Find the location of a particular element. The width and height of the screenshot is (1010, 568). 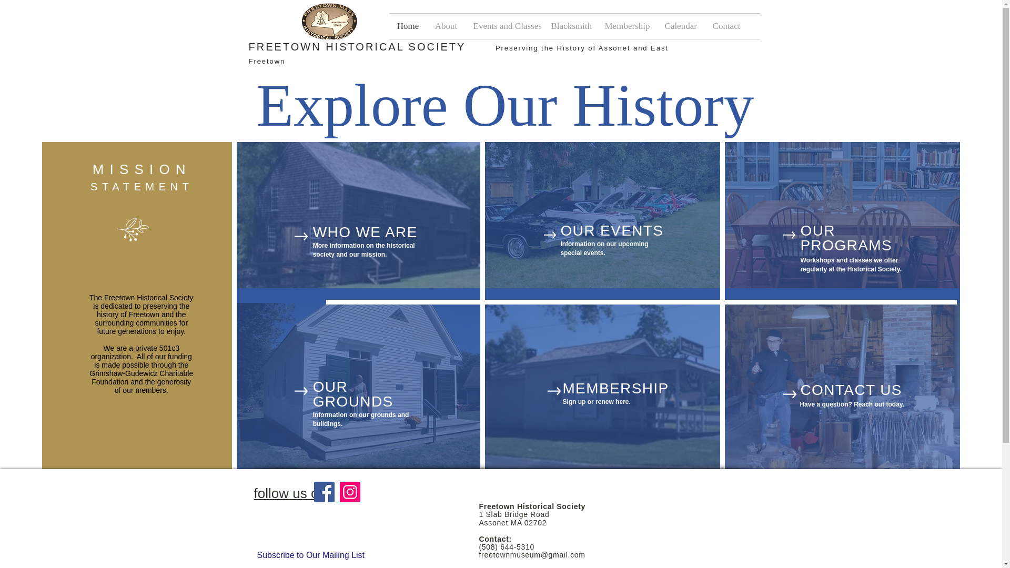

Events and Classes is located at coordinates (504, 26).